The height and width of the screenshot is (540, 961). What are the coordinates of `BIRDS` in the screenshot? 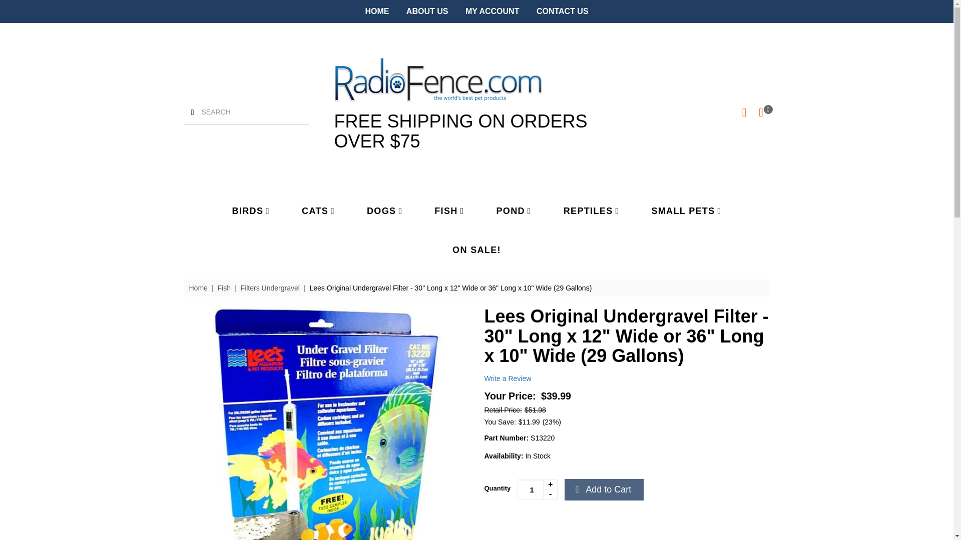 It's located at (251, 210).